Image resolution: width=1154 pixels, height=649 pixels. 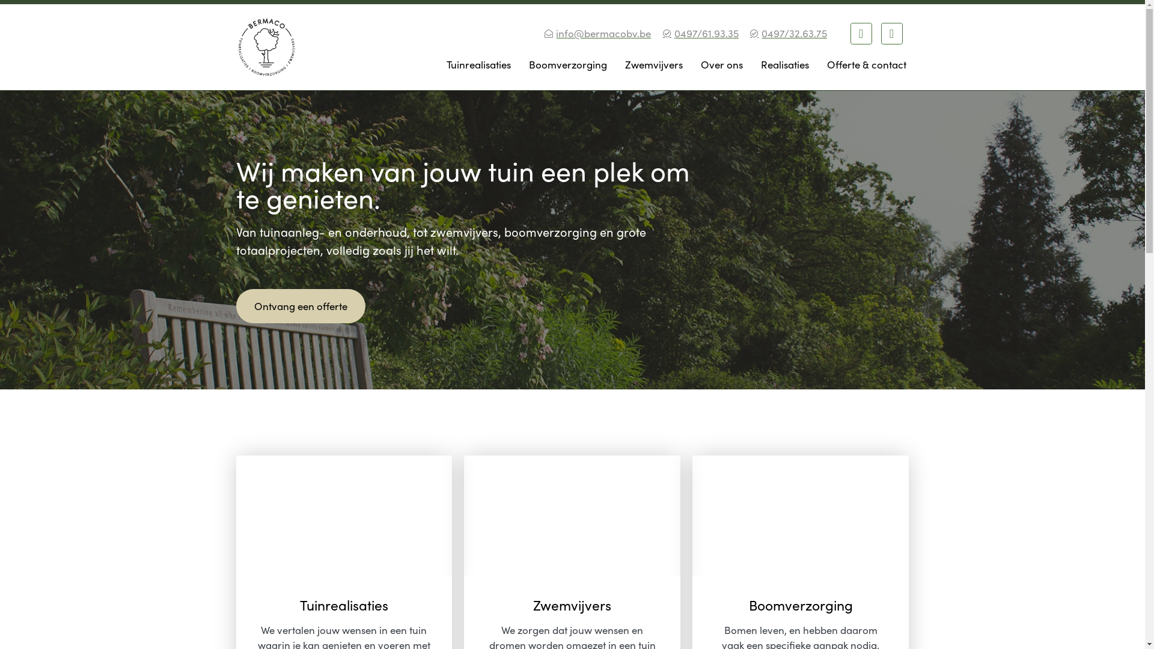 What do you see at coordinates (788, 34) in the screenshot?
I see `0497/32.63.75` at bounding box center [788, 34].